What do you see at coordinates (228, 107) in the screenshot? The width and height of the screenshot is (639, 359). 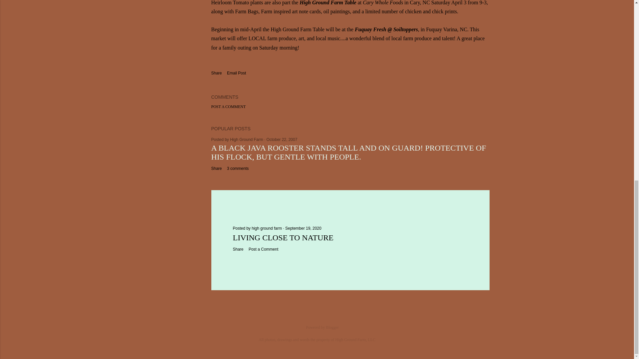 I see `POST A COMMENT` at bounding box center [228, 107].